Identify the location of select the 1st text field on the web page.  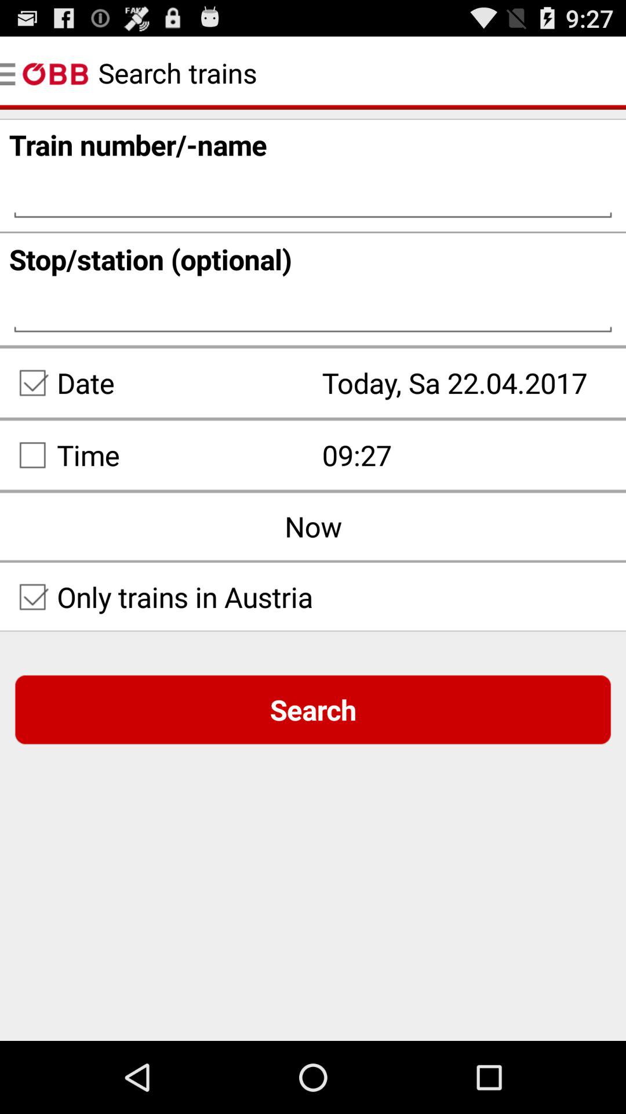
(313, 194).